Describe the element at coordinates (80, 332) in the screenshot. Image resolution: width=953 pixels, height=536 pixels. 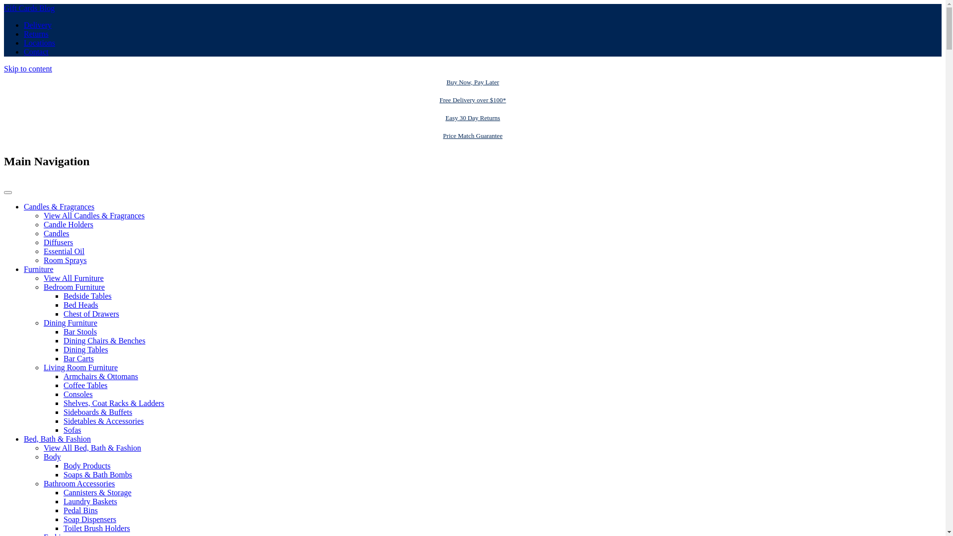
I see `Bar Stools` at that location.